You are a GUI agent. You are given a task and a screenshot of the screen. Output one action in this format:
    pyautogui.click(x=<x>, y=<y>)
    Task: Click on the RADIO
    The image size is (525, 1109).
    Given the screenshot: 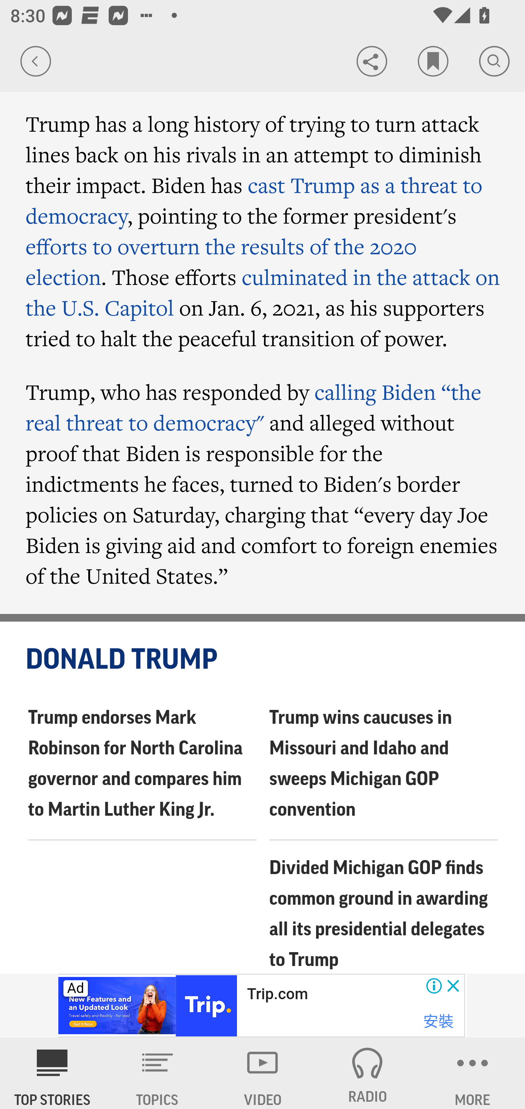 What is the action you would take?
    pyautogui.click(x=367, y=1073)
    